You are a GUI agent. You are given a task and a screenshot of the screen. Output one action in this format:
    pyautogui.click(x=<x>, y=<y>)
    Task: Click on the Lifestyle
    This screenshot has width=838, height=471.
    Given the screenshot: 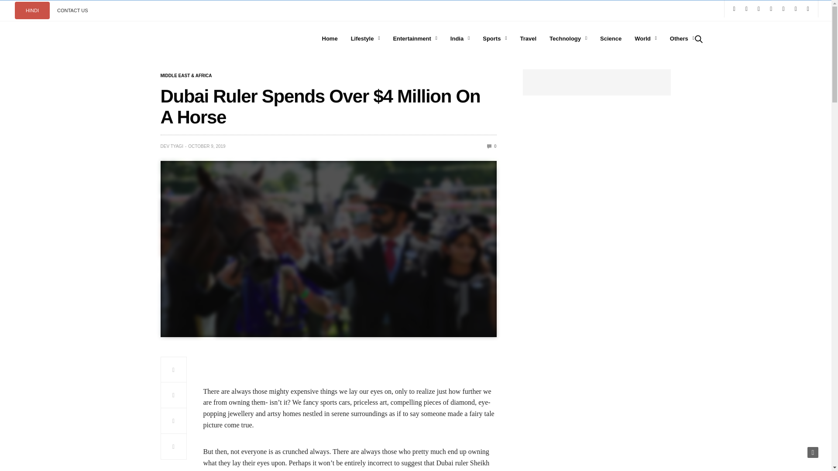 What is the action you would take?
    pyautogui.click(x=366, y=39)
    